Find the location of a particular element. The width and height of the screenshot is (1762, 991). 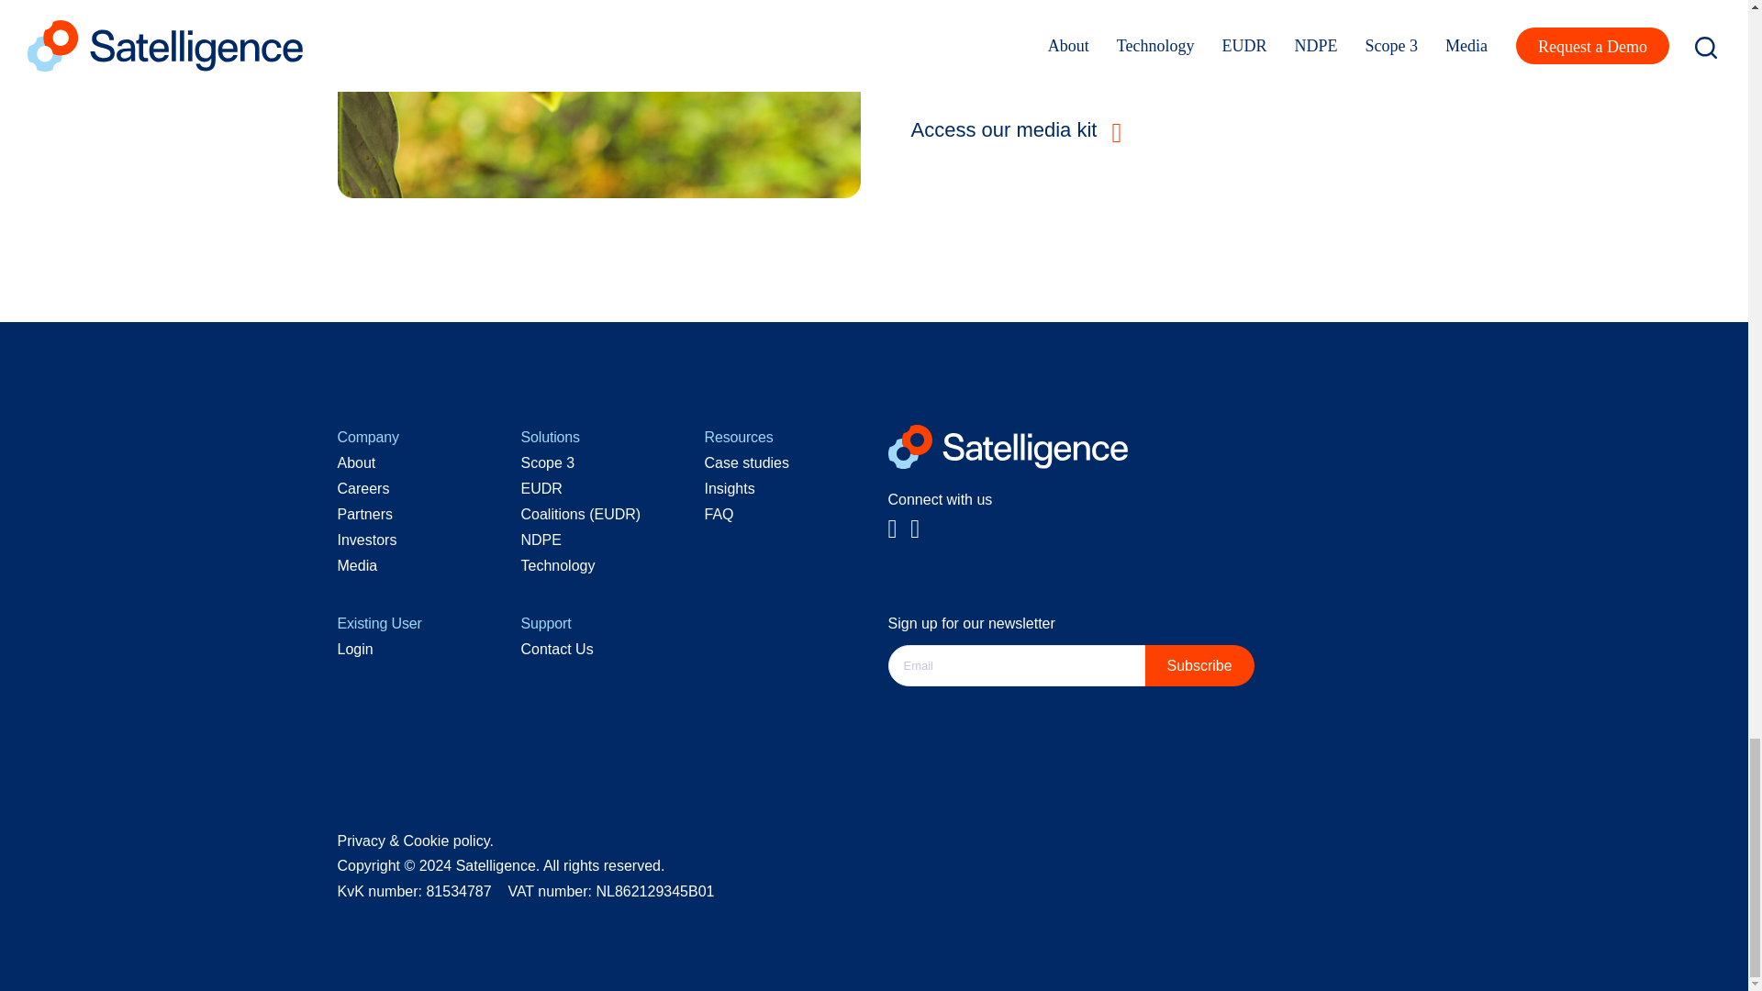

satelligence-logo is located at coordinates (1008, 446).